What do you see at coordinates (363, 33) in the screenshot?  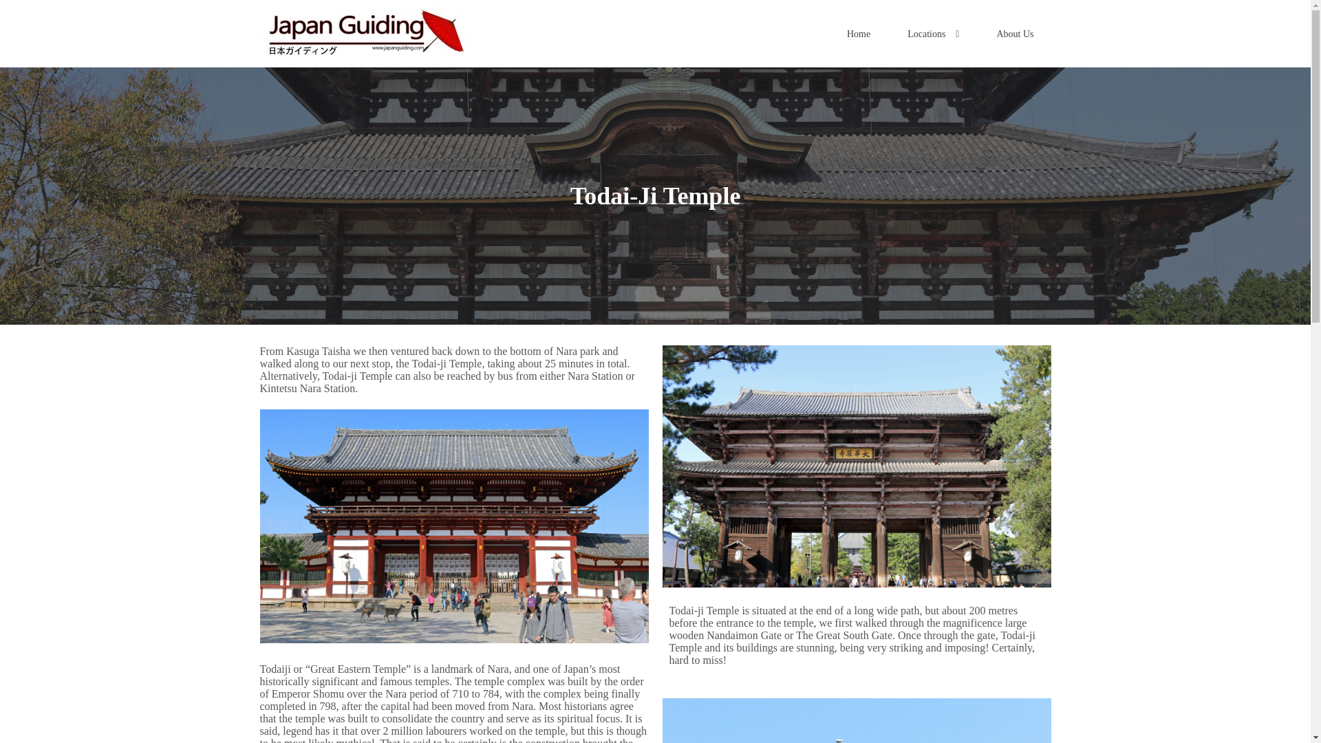 I see `Japan Guiding Logo` at bounding box center [363, 33].